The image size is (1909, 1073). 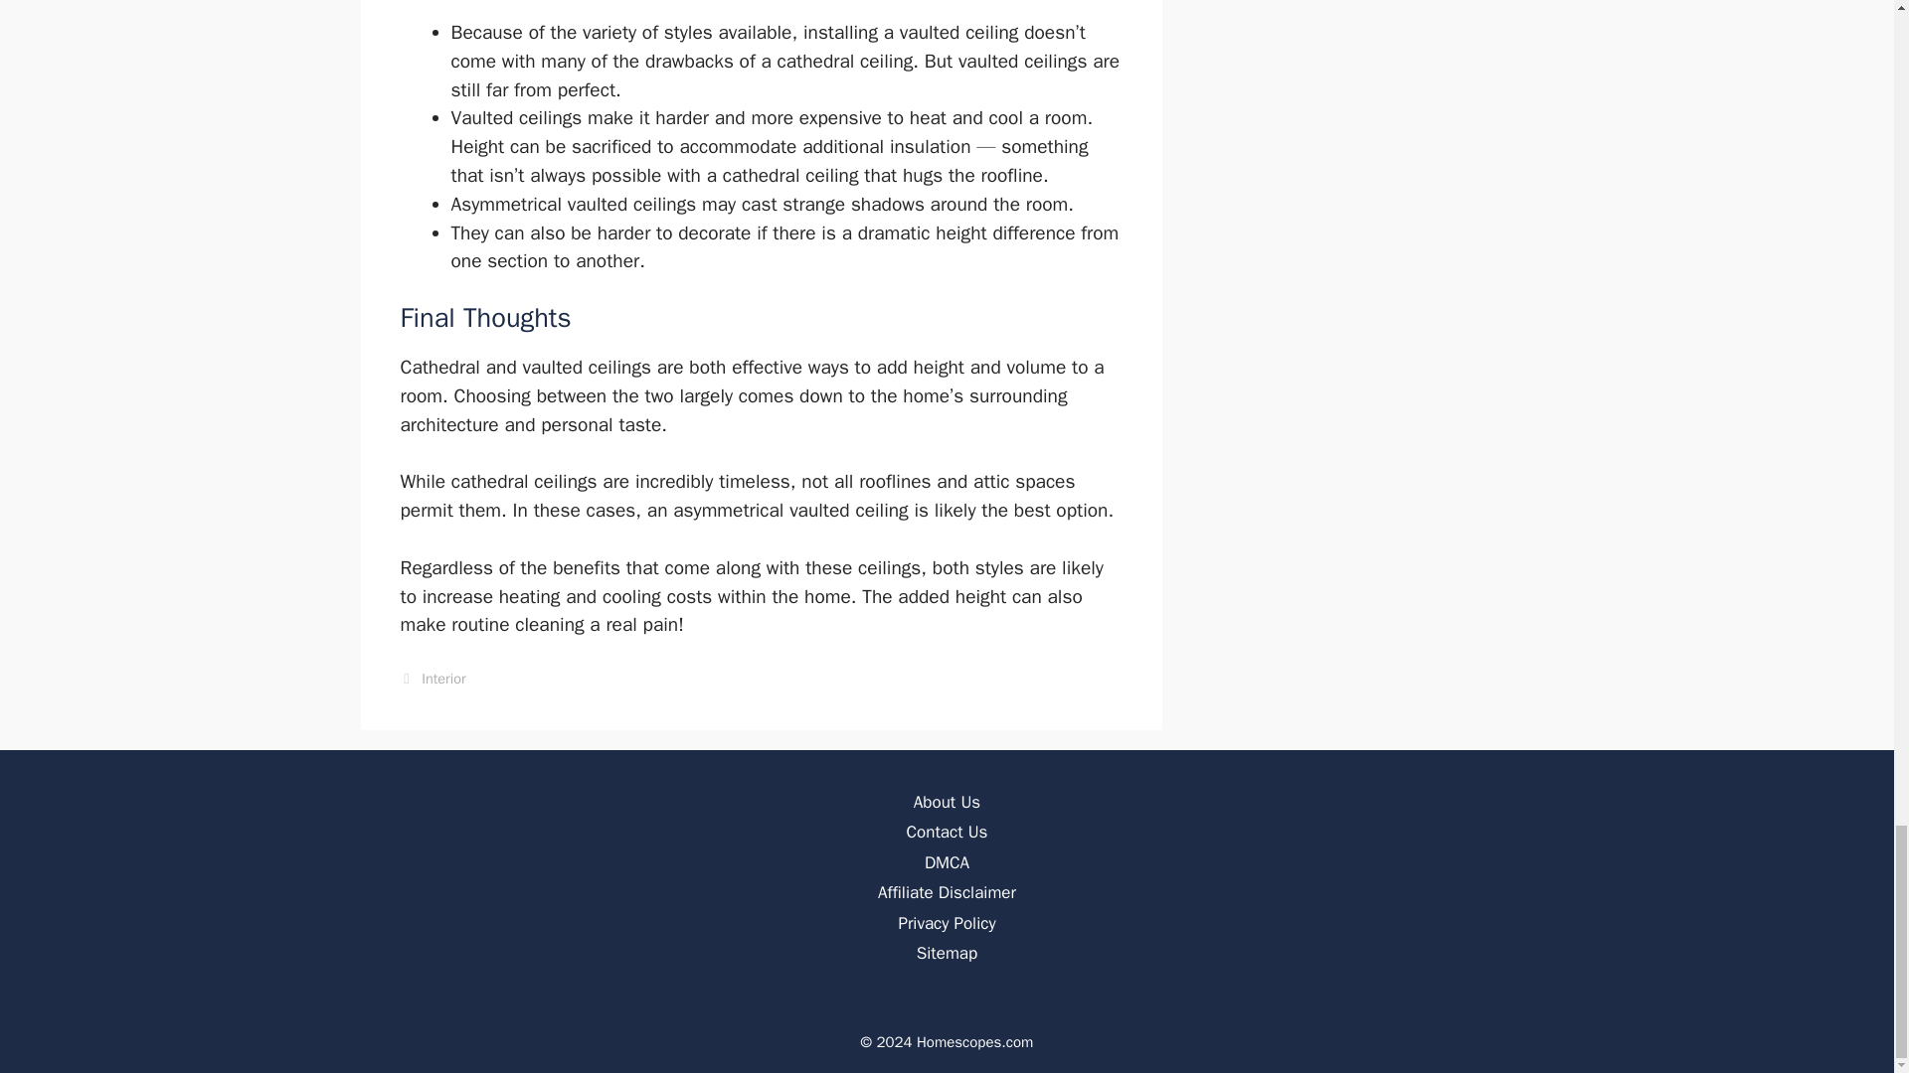 What do you see at coordinates (947, 862) in the screenshot?
I see `DMCA` at bounding box center [947, 862].